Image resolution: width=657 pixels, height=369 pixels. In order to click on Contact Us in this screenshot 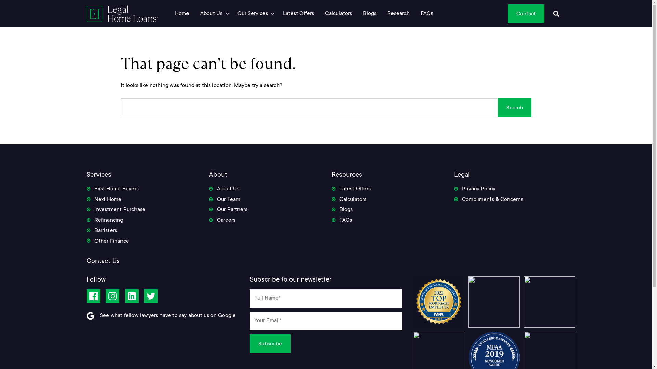, I will do `click(103, 262)`.